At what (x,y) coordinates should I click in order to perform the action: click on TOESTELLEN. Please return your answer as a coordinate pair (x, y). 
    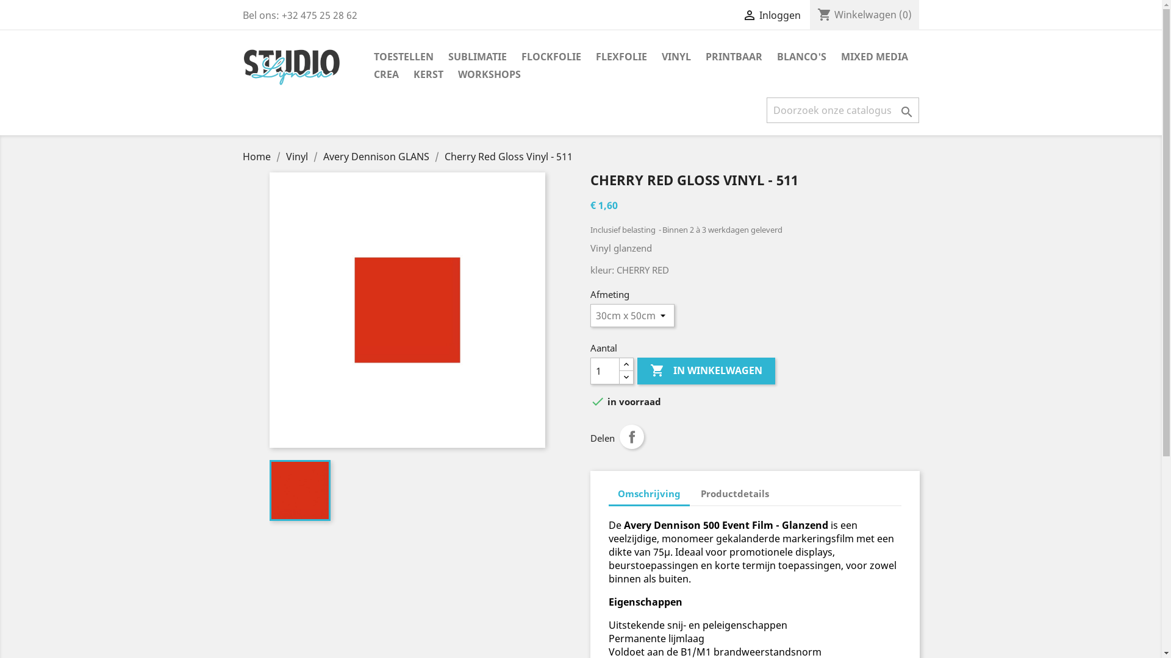
    Looking at the image, I should click on (403, 57).